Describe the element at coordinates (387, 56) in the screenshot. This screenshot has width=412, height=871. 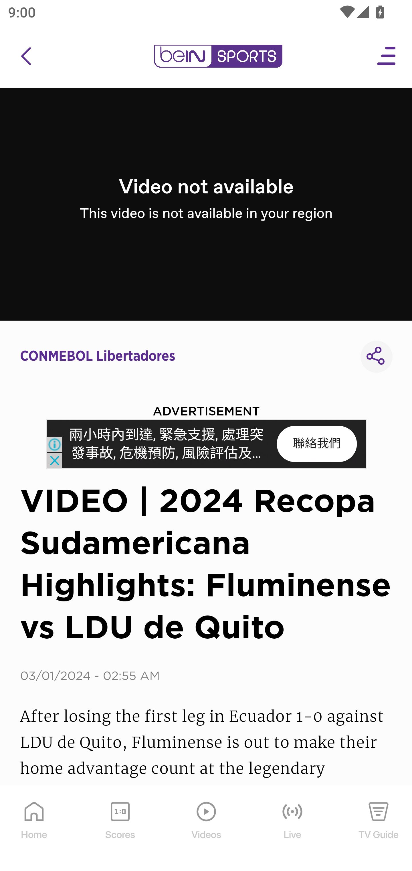
I see `Open Menu Icon` at that location.